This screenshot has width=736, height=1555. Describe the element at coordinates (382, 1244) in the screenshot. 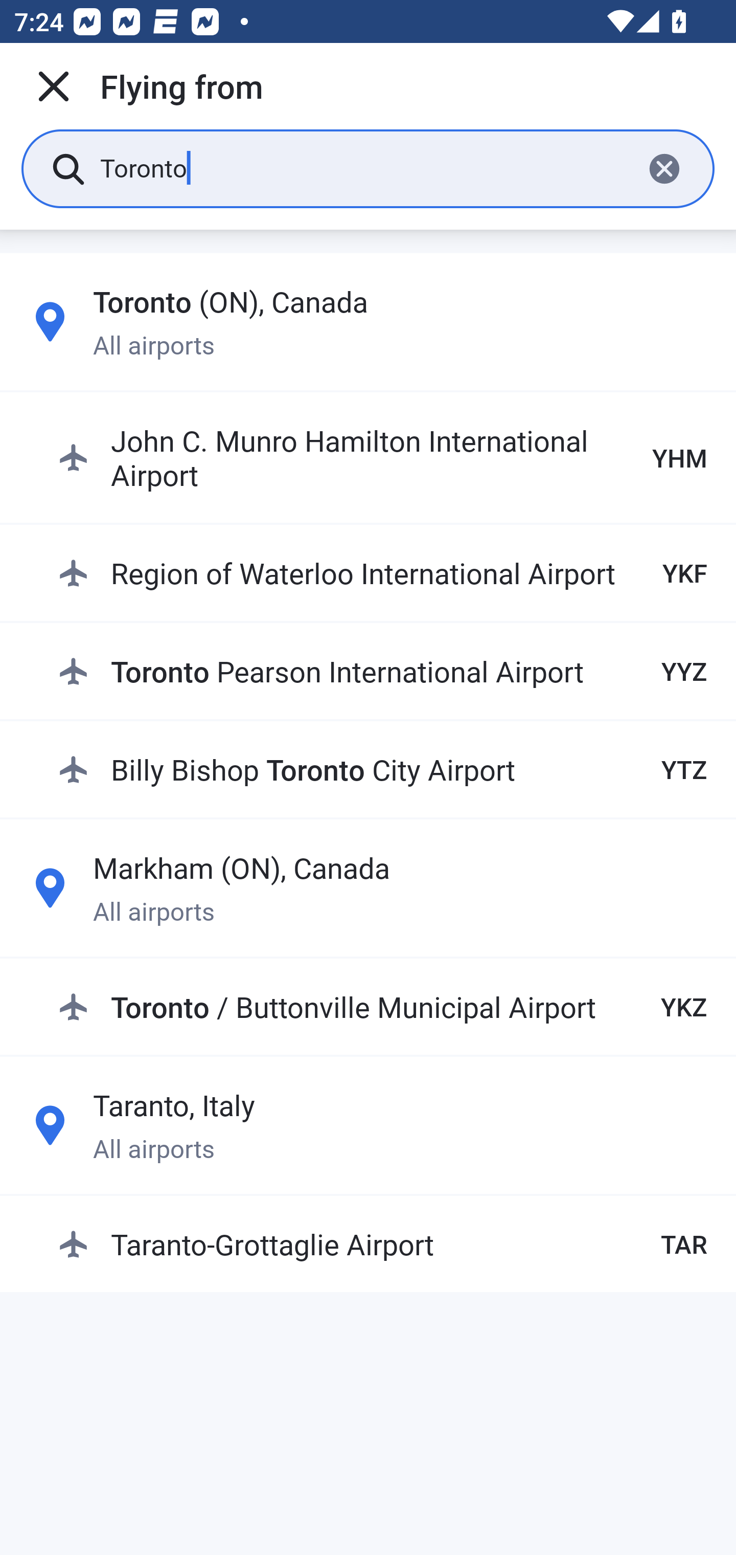

I see `Taranto-Grottaglie Airport TAR` at that location.